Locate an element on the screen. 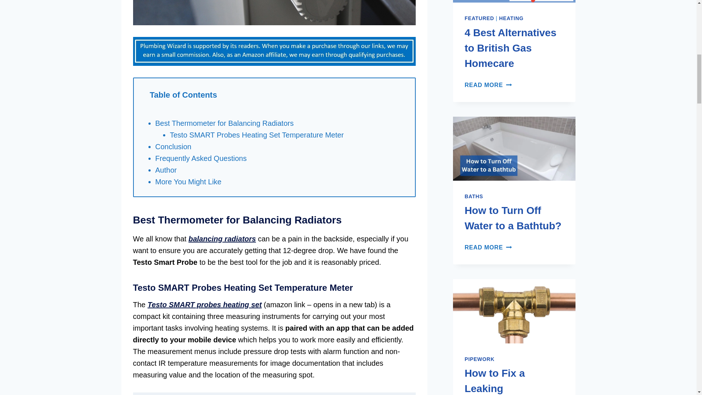 This screenshot has height=395, width=702. More You Might Like is located at coordinates (188, 181).